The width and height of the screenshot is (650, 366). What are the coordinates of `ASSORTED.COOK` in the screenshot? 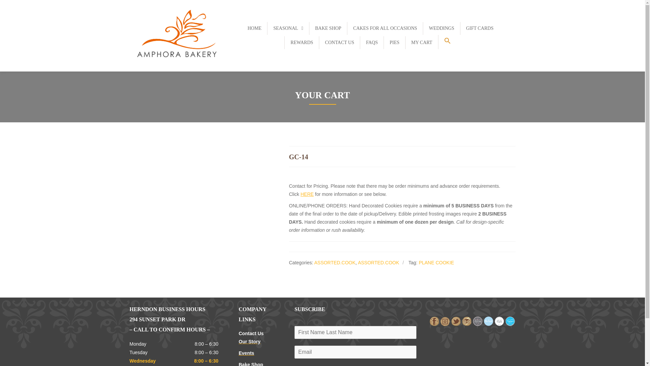 It's located at (378, 262).